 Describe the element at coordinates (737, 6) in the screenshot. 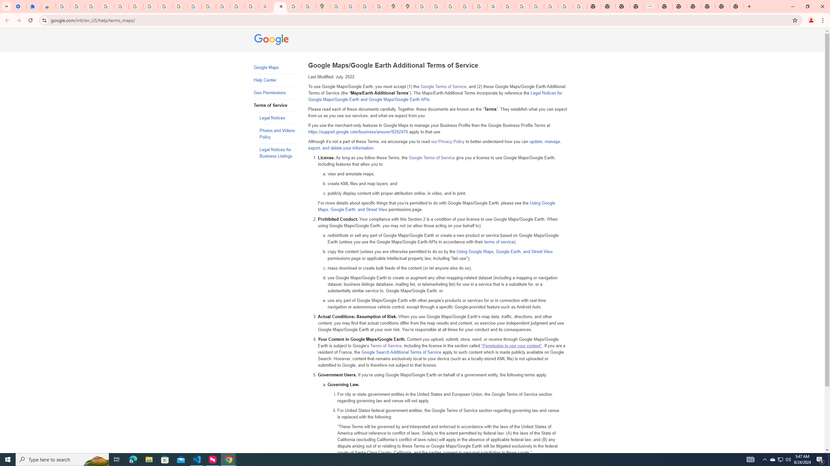

I see `New Tab` at that location.